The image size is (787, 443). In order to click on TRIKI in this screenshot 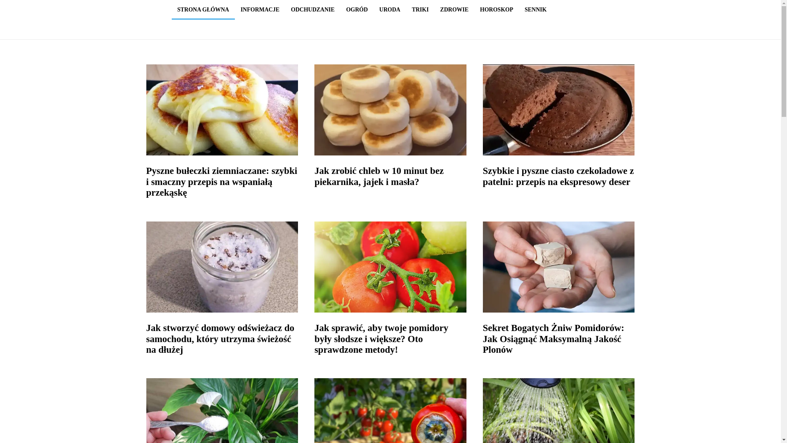, I will do `click(420, 10)`.